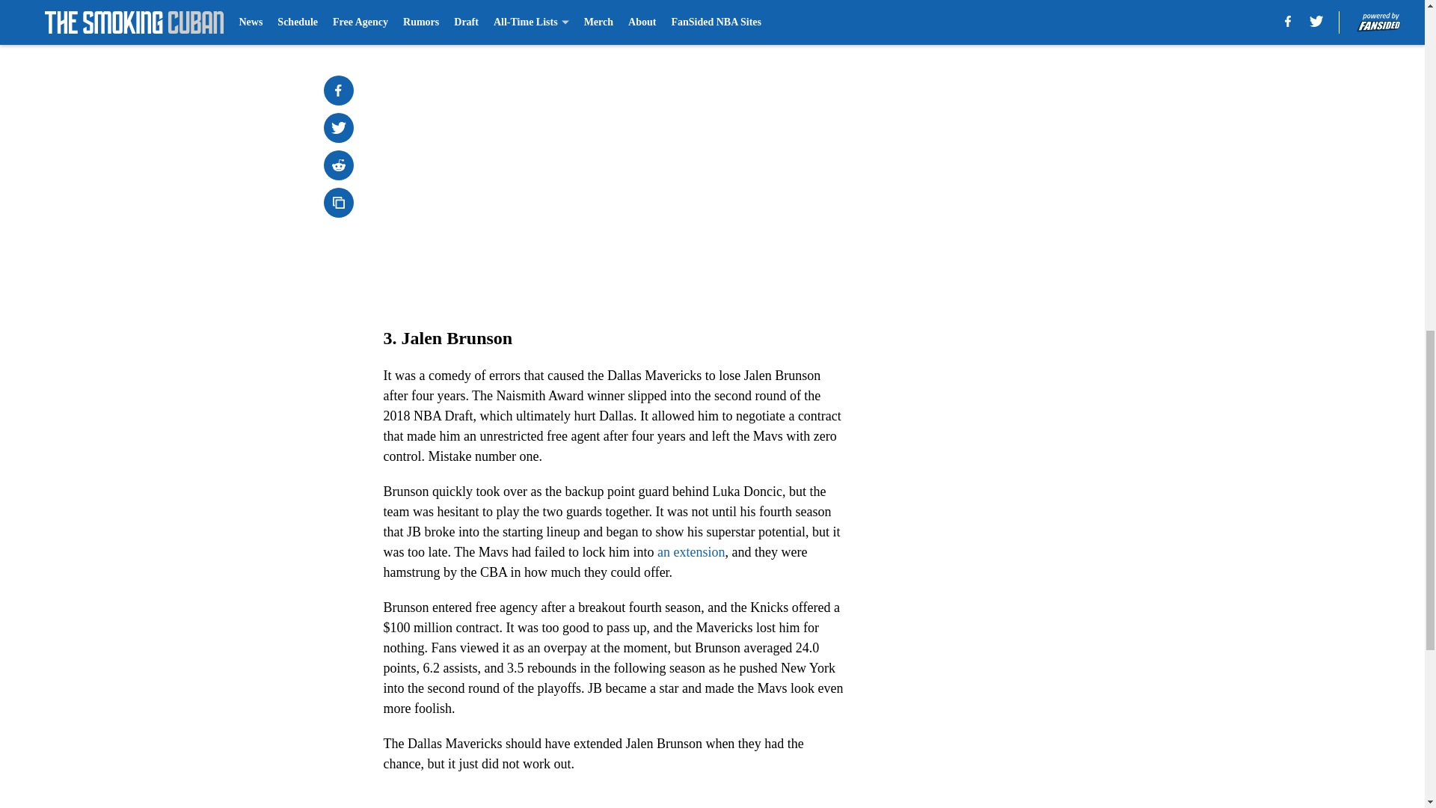 The height and width of the screenshot is (808, 1436). What do you see at coordinates (691, 552) in the screenshot?
I see `an extension` at bounding box center [691, 552].